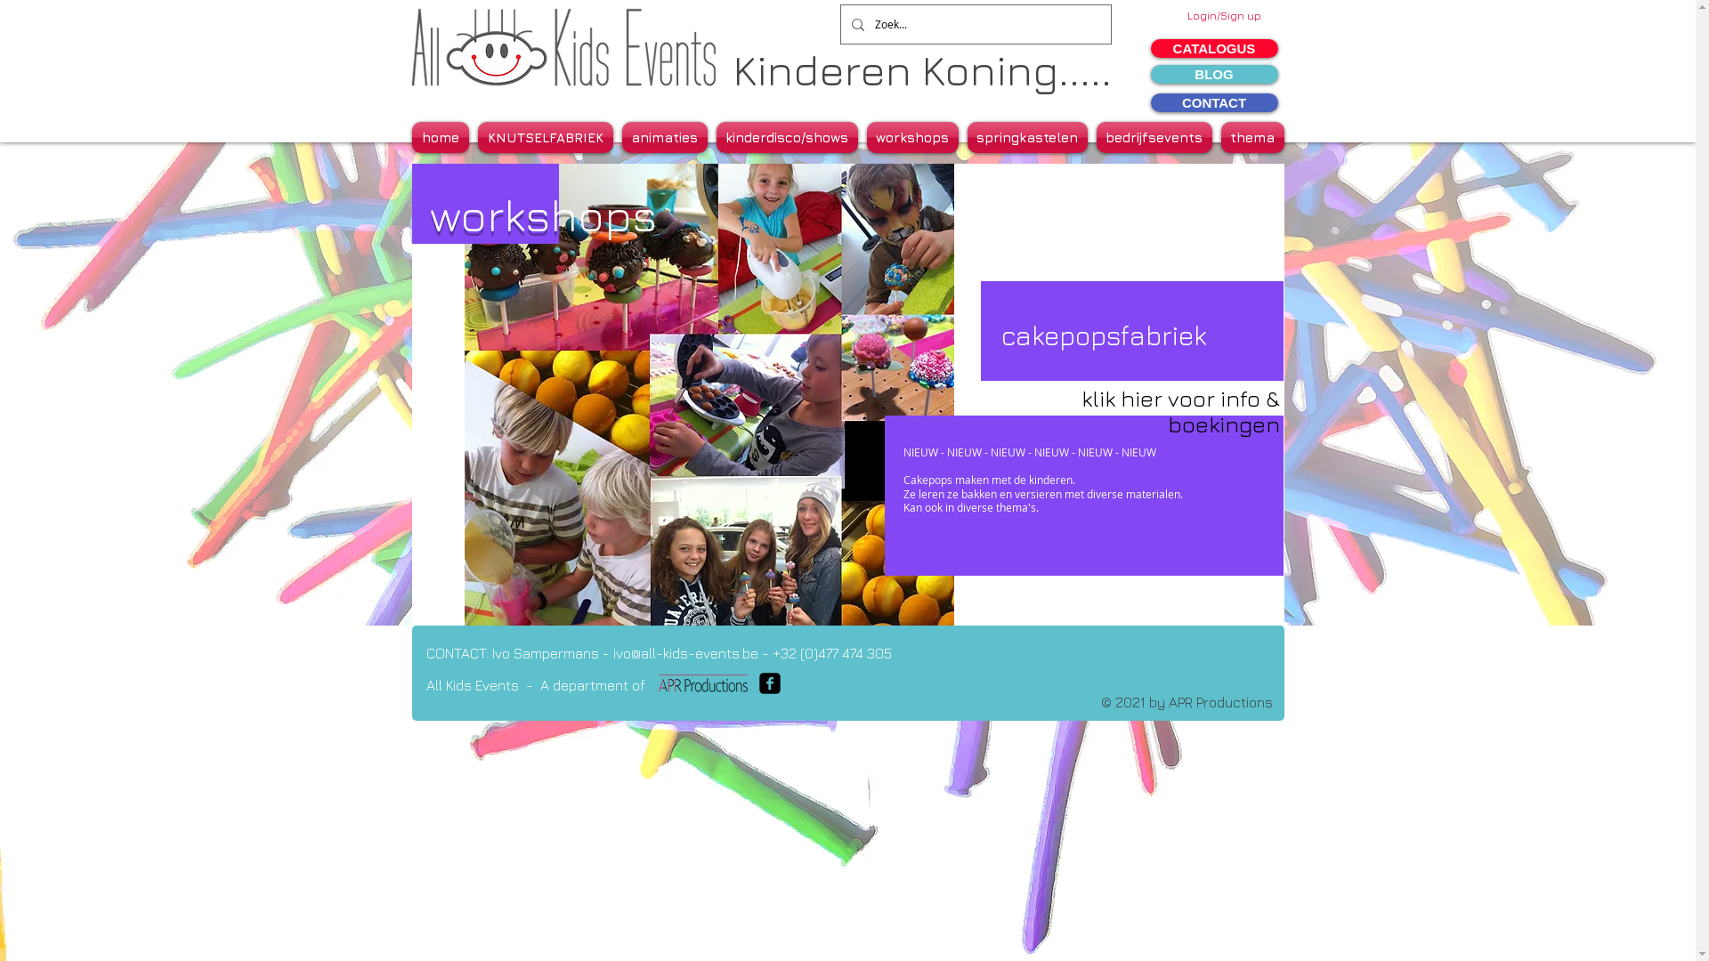 This screenshot has width=1709, height=961. Describe the element at coordinates (535, 685) in the screenshot. I see `All Kids Events  -  A department of` at that location.